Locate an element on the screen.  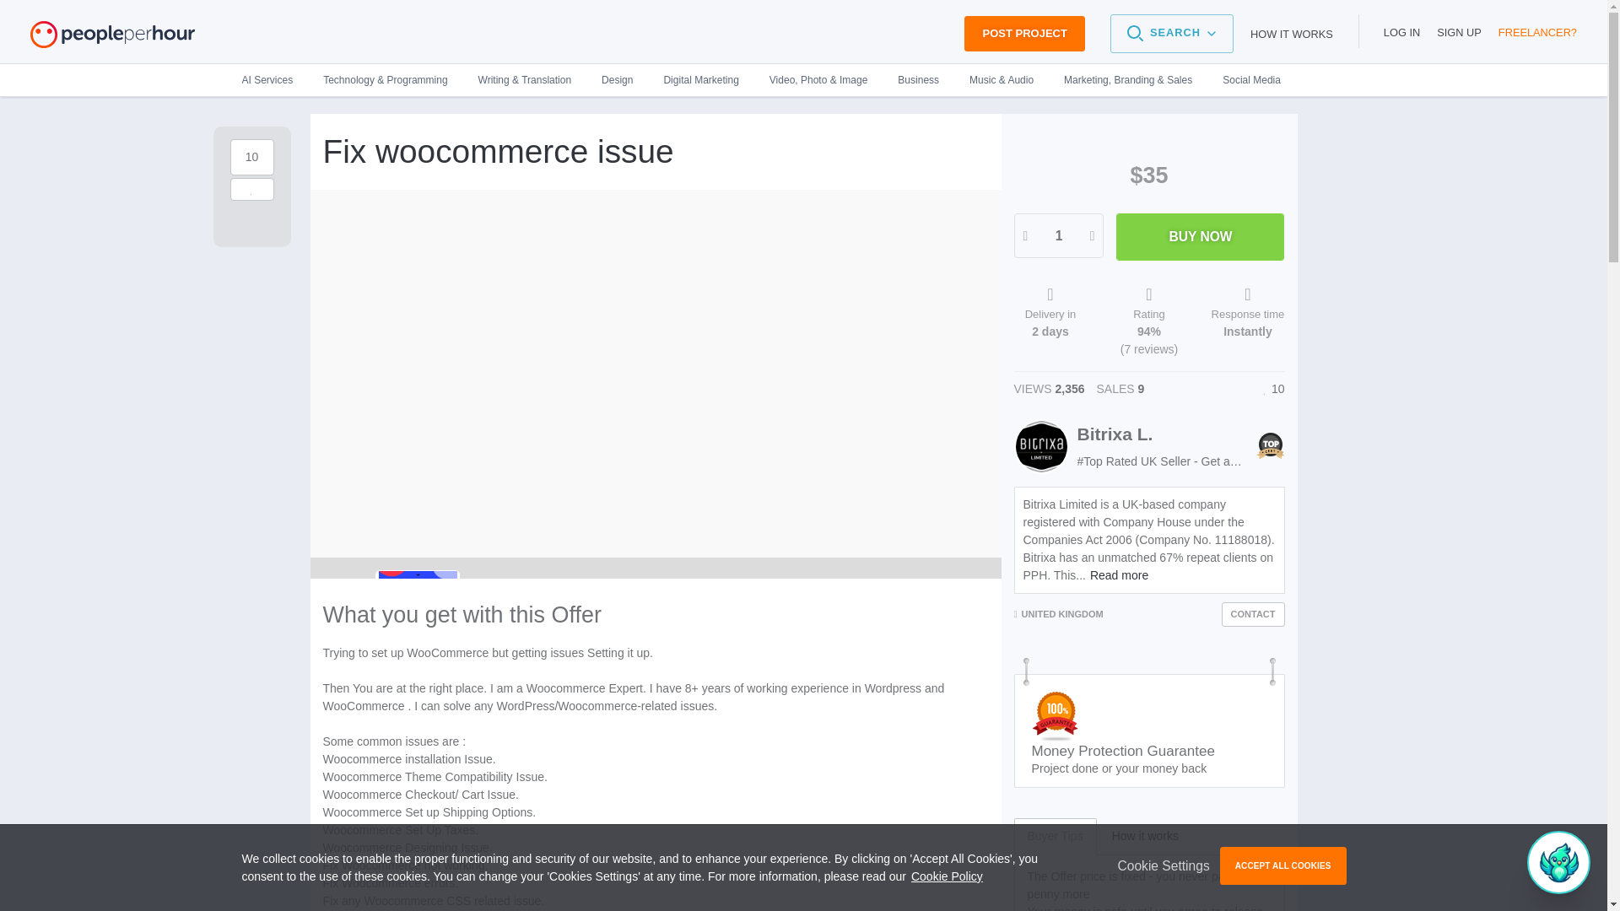
Digital Marketing is located at coordinates (700, 79).